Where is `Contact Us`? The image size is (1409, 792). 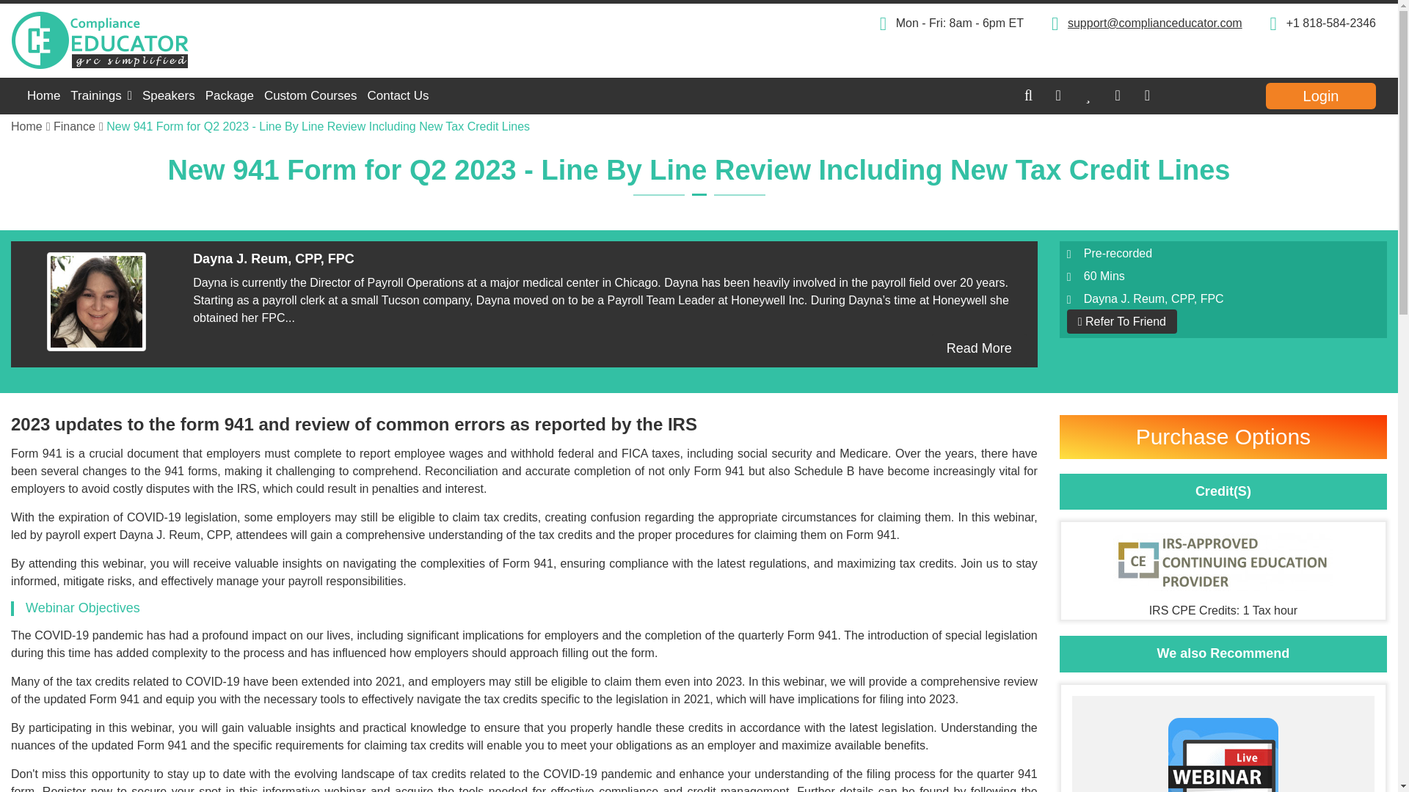
Contact Us is located at coordinates (398, 95).